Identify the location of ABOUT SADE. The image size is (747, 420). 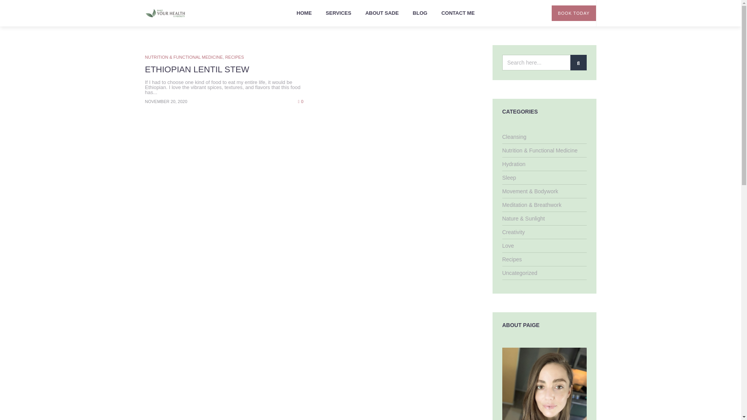
(382, 13).